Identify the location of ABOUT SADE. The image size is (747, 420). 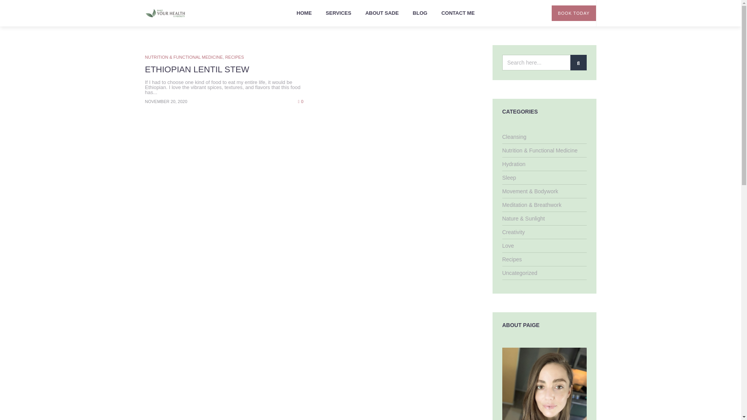
(382, 13).